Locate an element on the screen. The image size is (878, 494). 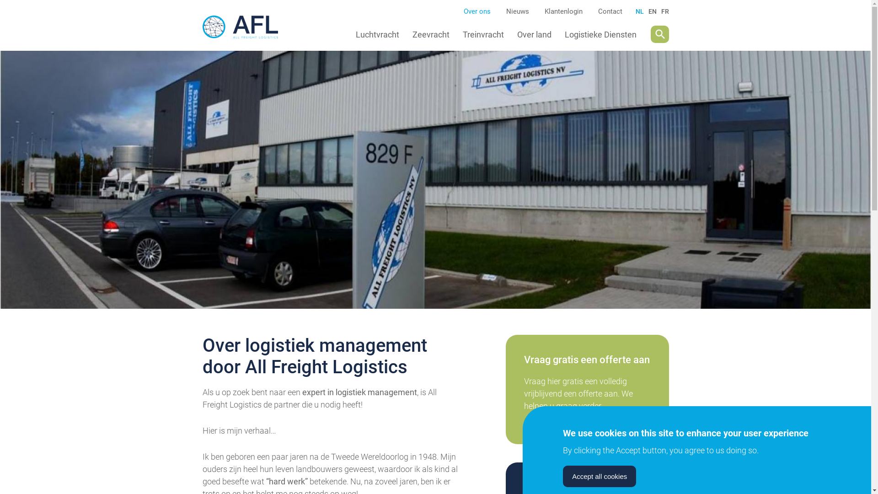
Zeevracht is located at coordinates (431, 34).